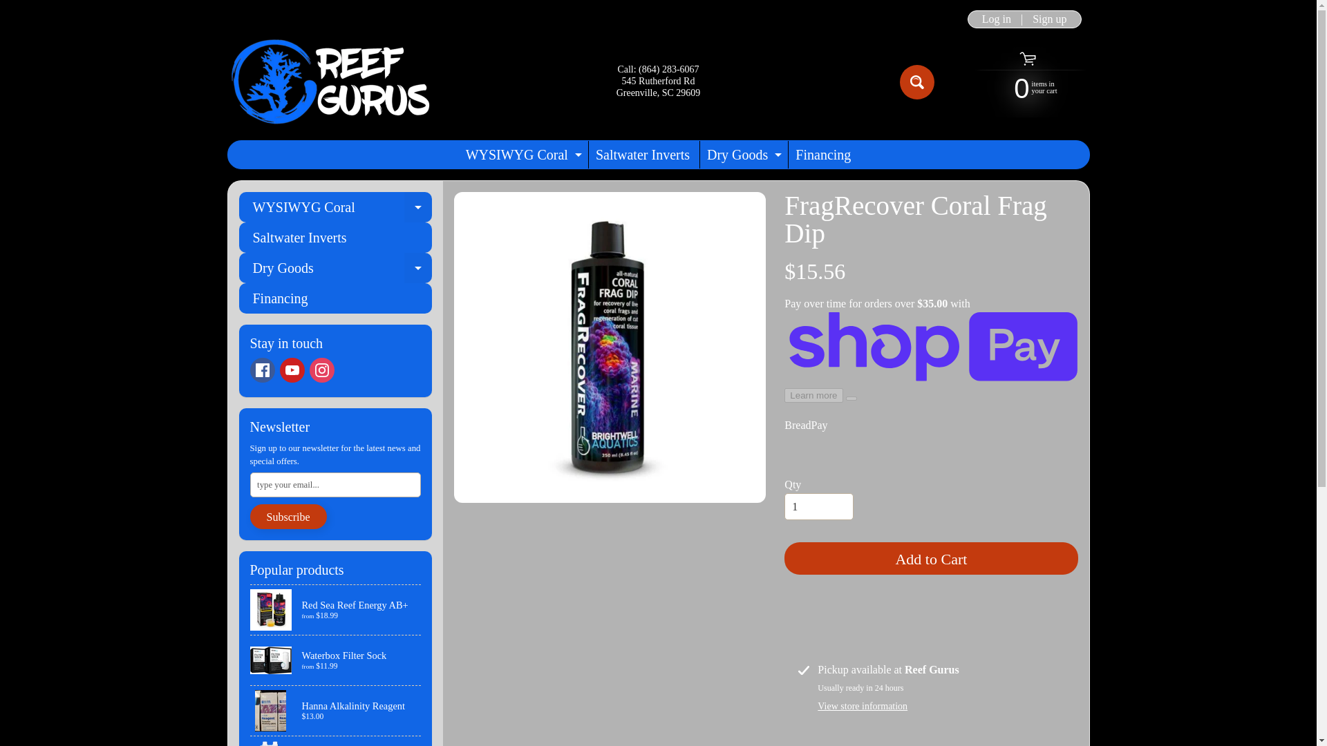 The height and width of the screenshot is (746, 1327). What do you see at coordinates (742, 155) in the screenshot?
I see `Search` at bounding box center [742, 155].